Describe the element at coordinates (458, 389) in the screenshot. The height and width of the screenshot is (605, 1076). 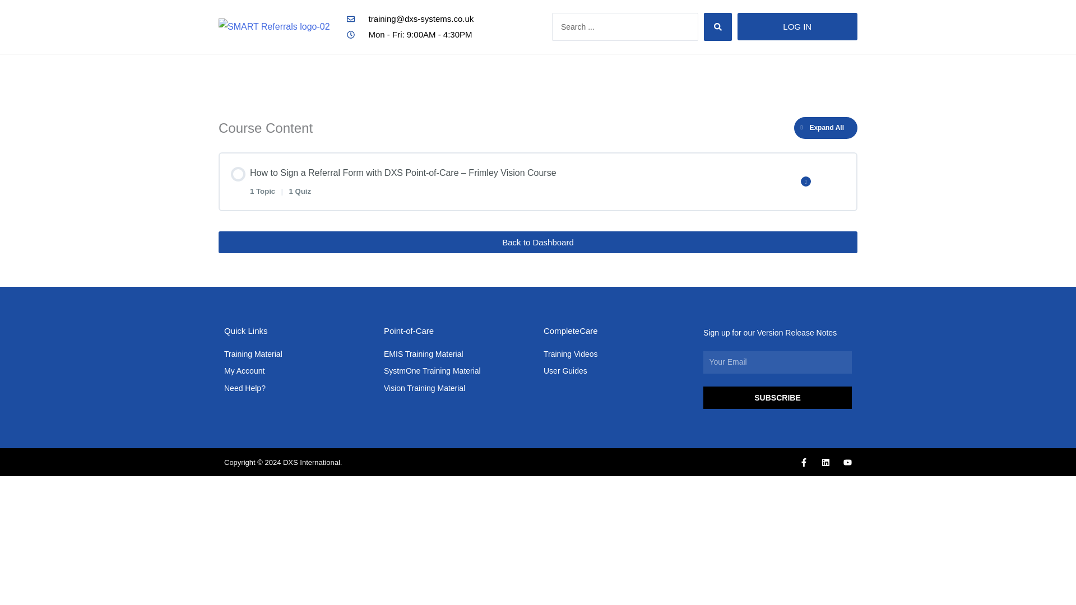
I see `Vision Training Material` at that location.